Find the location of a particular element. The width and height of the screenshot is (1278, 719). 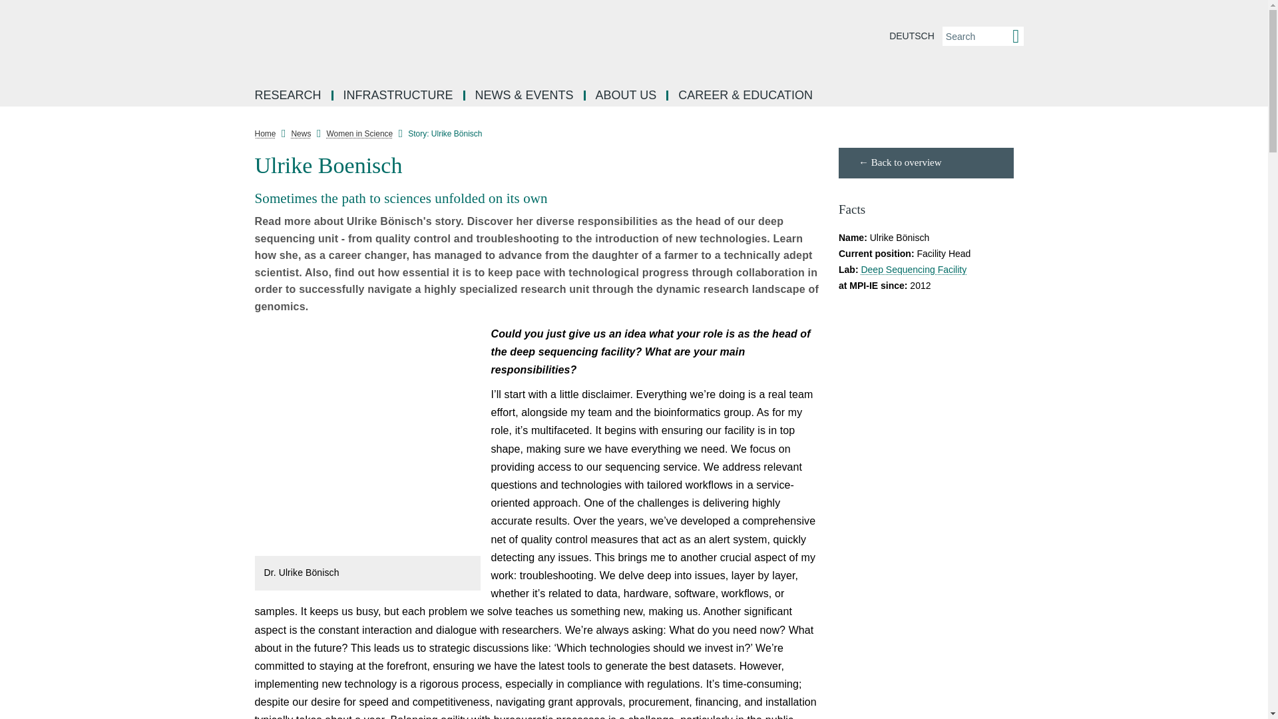

opens zoom view is located at coordinates (367, 440).